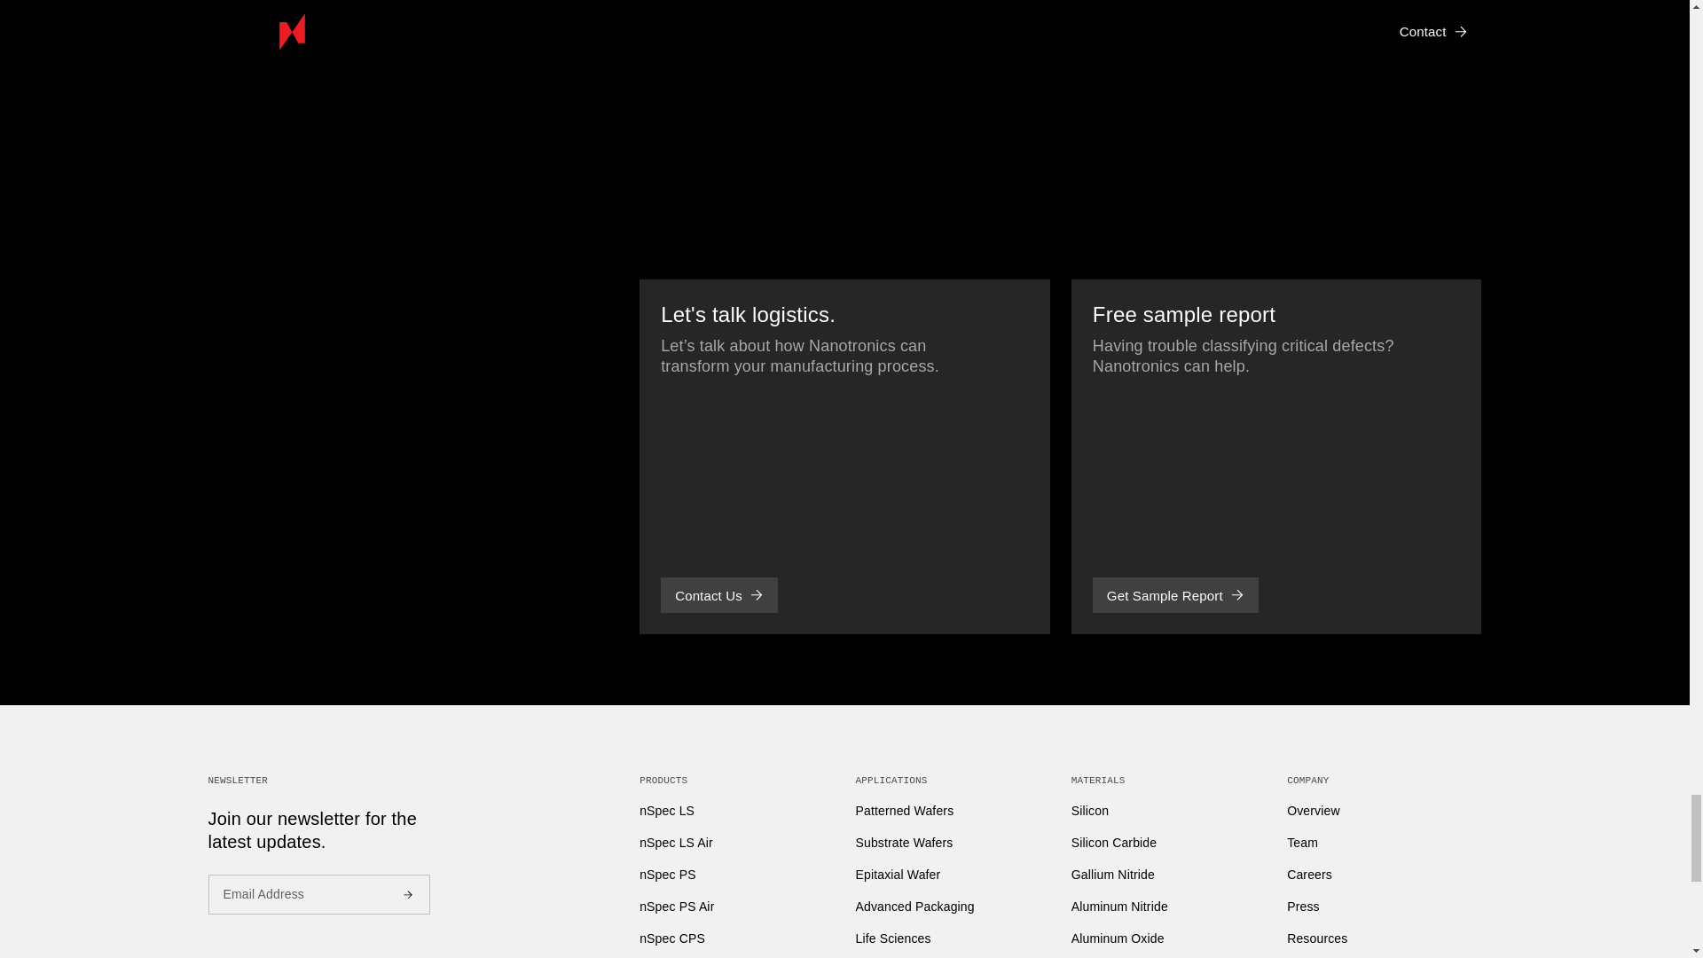  I want to click on Get Sample Report, so click(1175, 595).